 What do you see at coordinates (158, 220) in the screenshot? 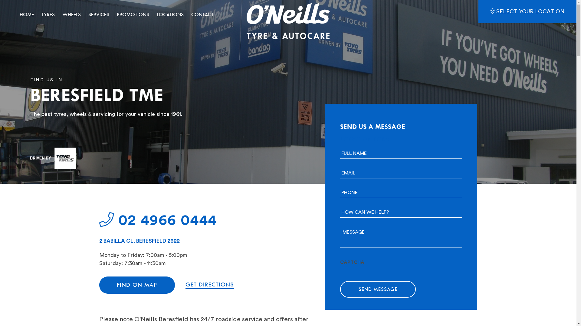
I see `02 4966 0444` at bounding box center [158, 220].